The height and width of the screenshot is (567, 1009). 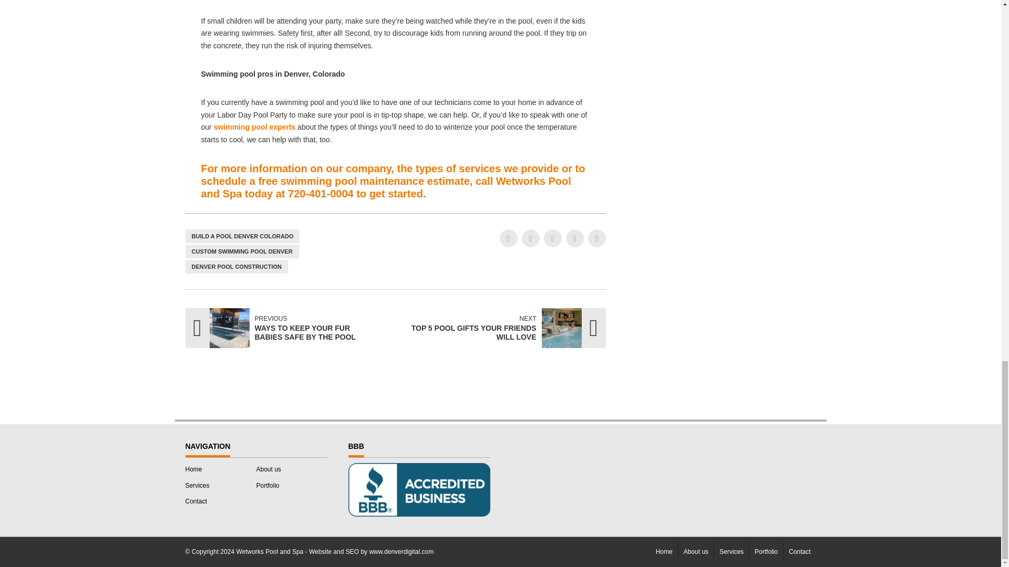 What do you see at coordinates (272, 328) in the screenshot?
I see `DENVER POOL CONSTRUCTION` at bounding box center [272, 328].